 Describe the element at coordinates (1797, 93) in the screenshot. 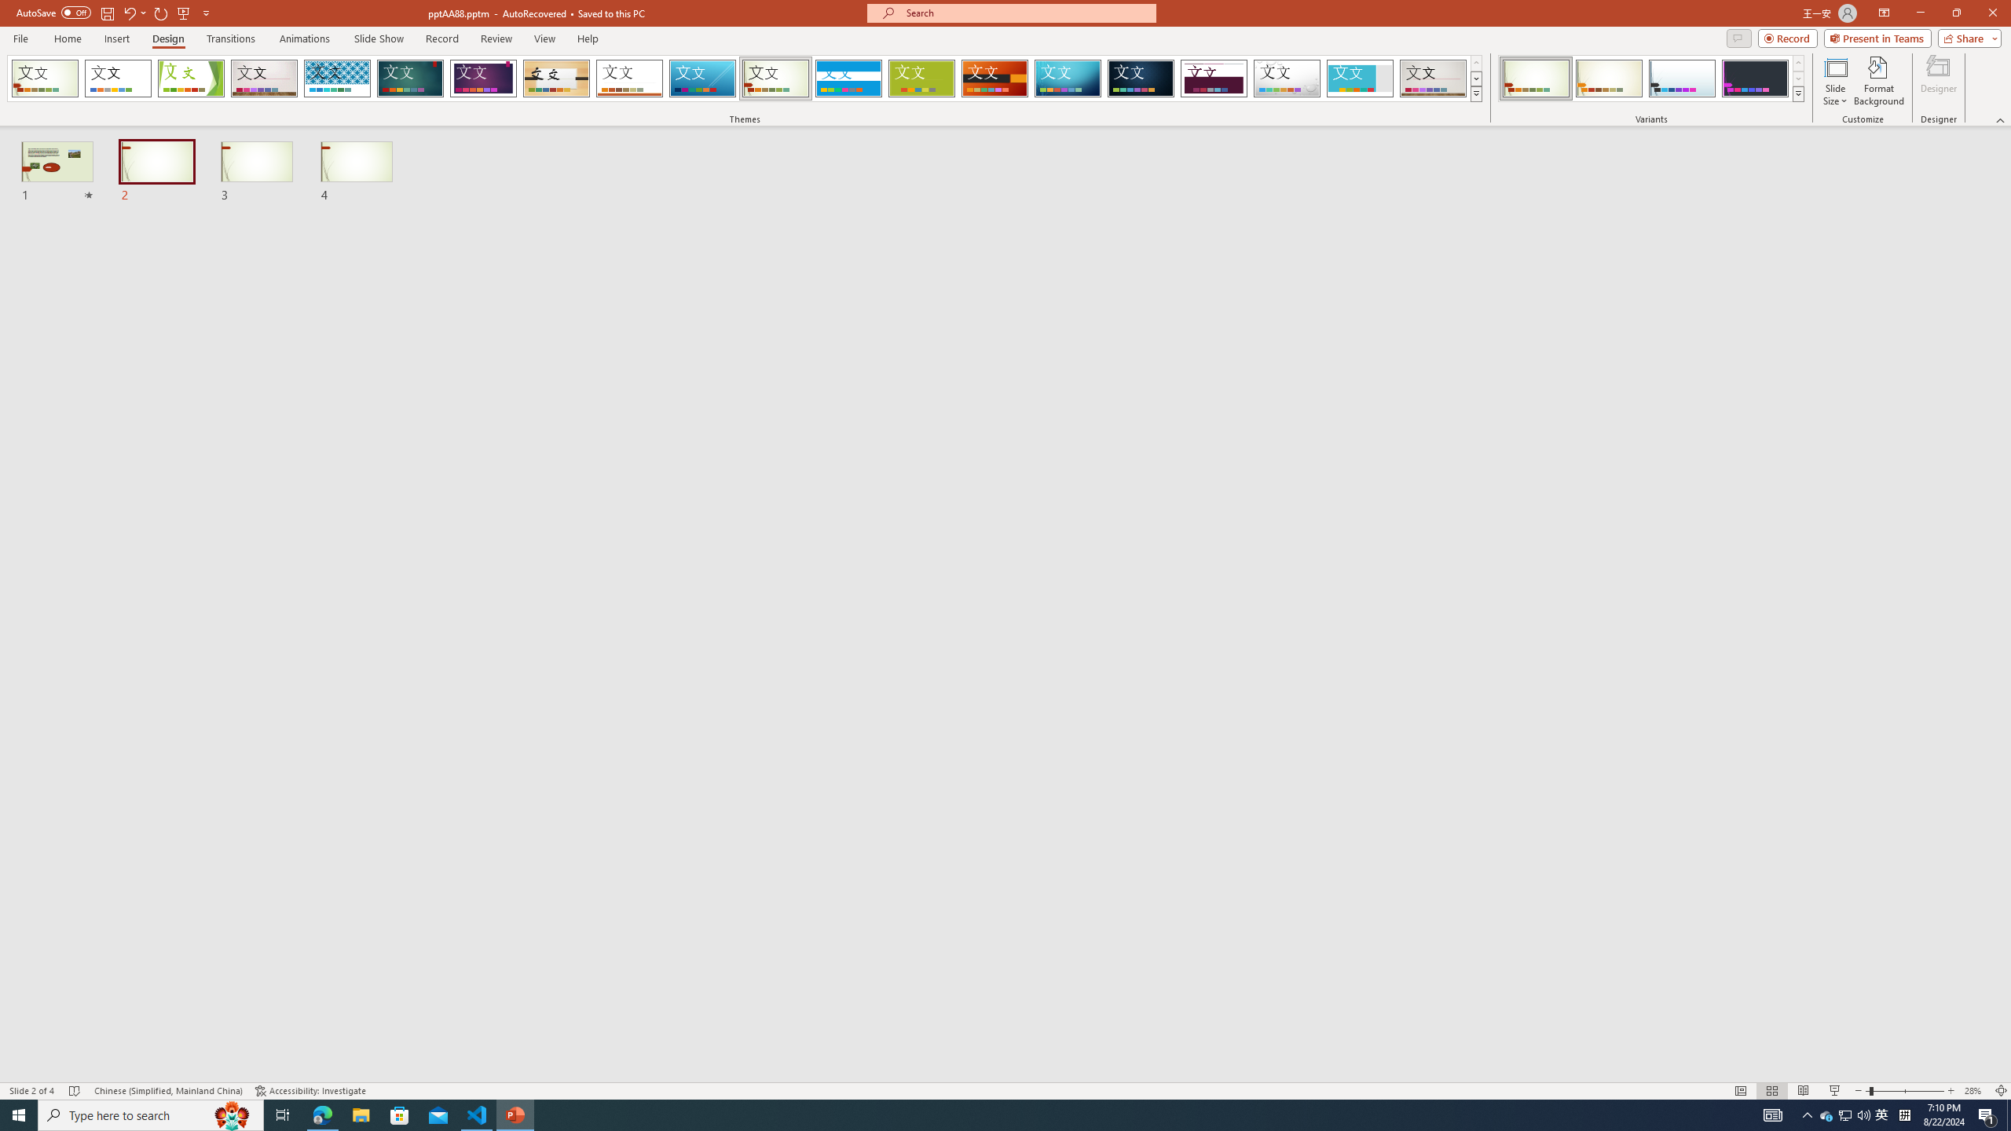

I see `Variants` at that location.